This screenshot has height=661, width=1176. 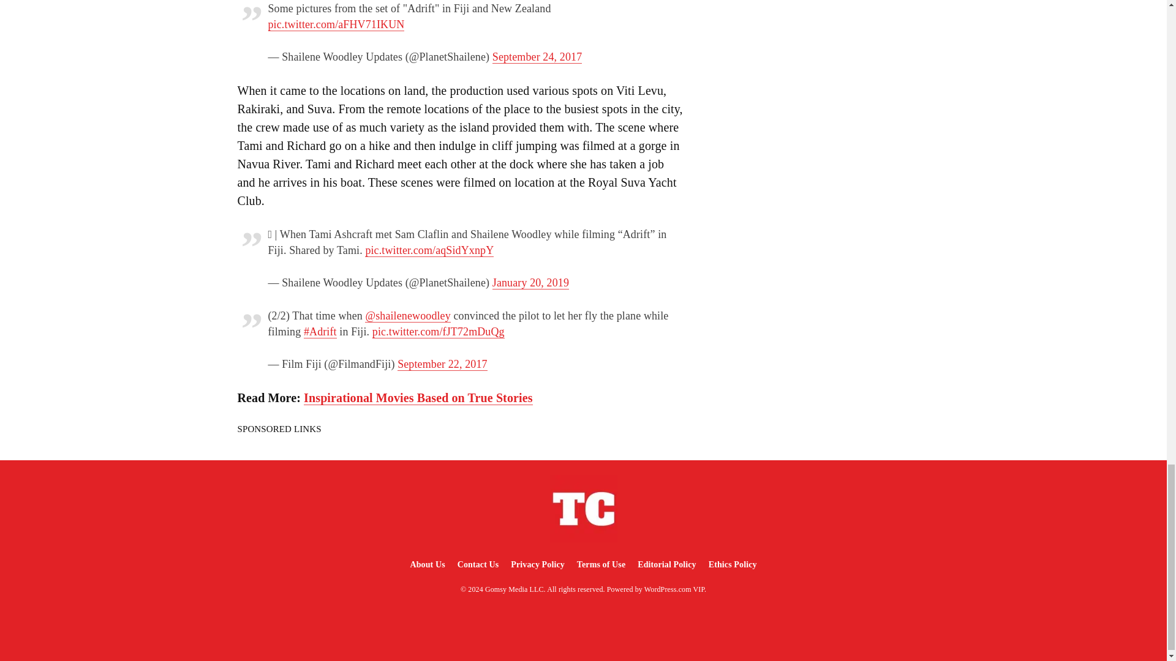 What do you see at coordinates (478, 564) in the screenshot?
I see `Contact Us` at bounding box center [478, 564].